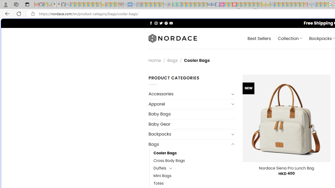  What do you see at coordinates (238, 5) in the screenshot?
I see `Trusted Community Engagement and Contributions | Guidelines` at bounding box center [238, 5].